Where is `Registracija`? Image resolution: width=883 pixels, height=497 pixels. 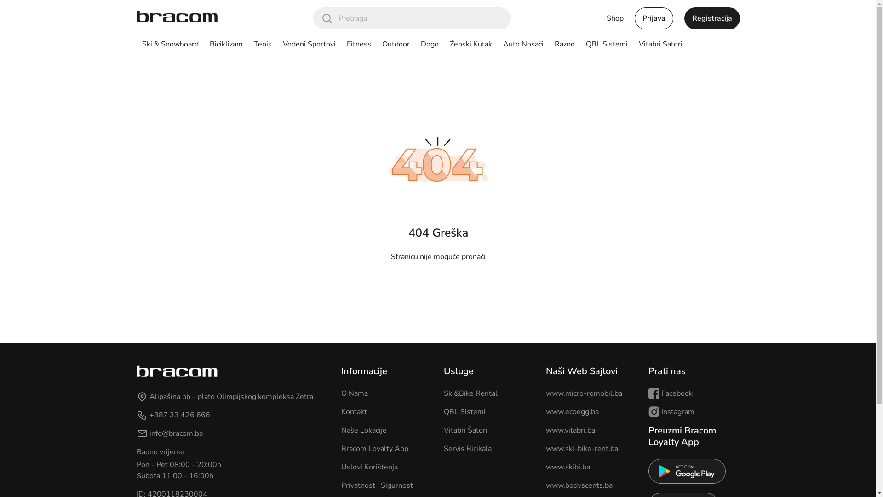
Registracija is located at coordinates (712, 18).